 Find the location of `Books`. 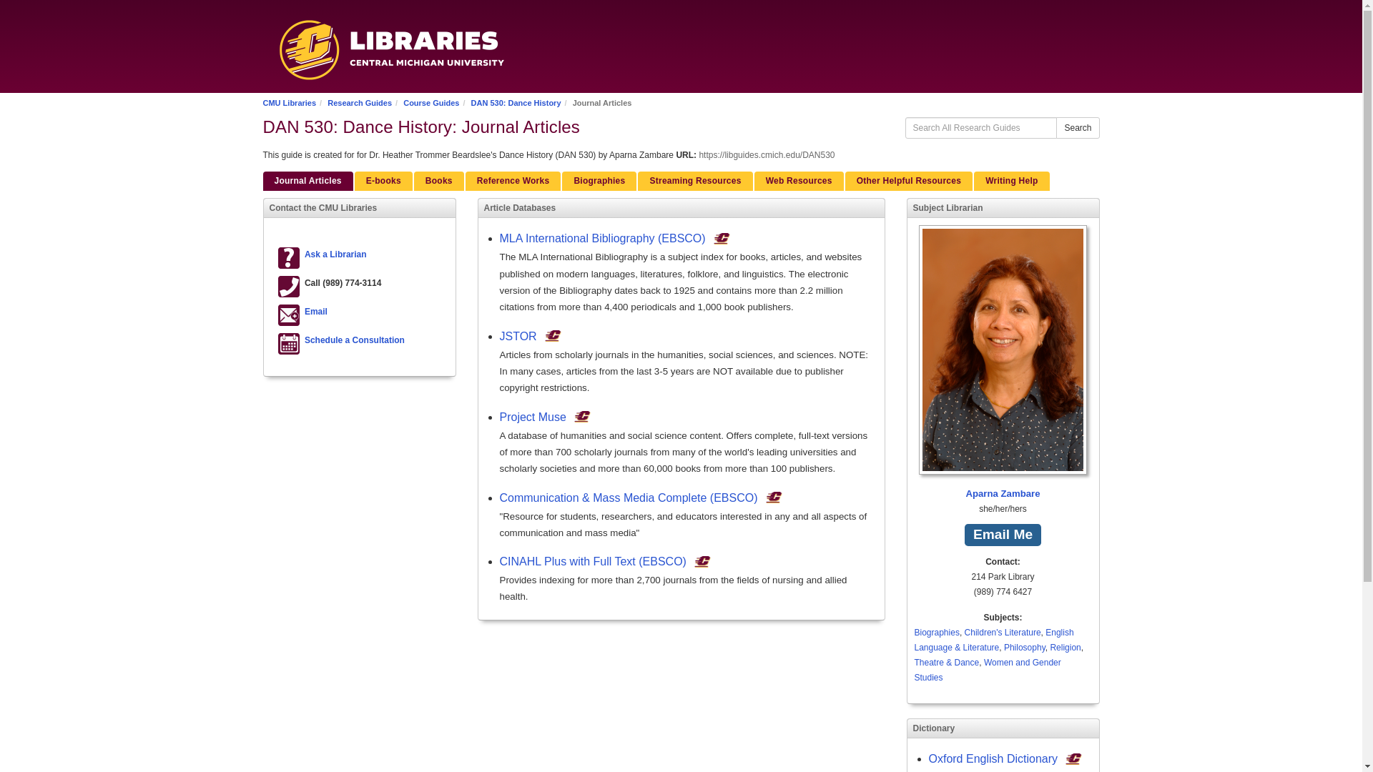

Books is located at coordinates (439, 180).